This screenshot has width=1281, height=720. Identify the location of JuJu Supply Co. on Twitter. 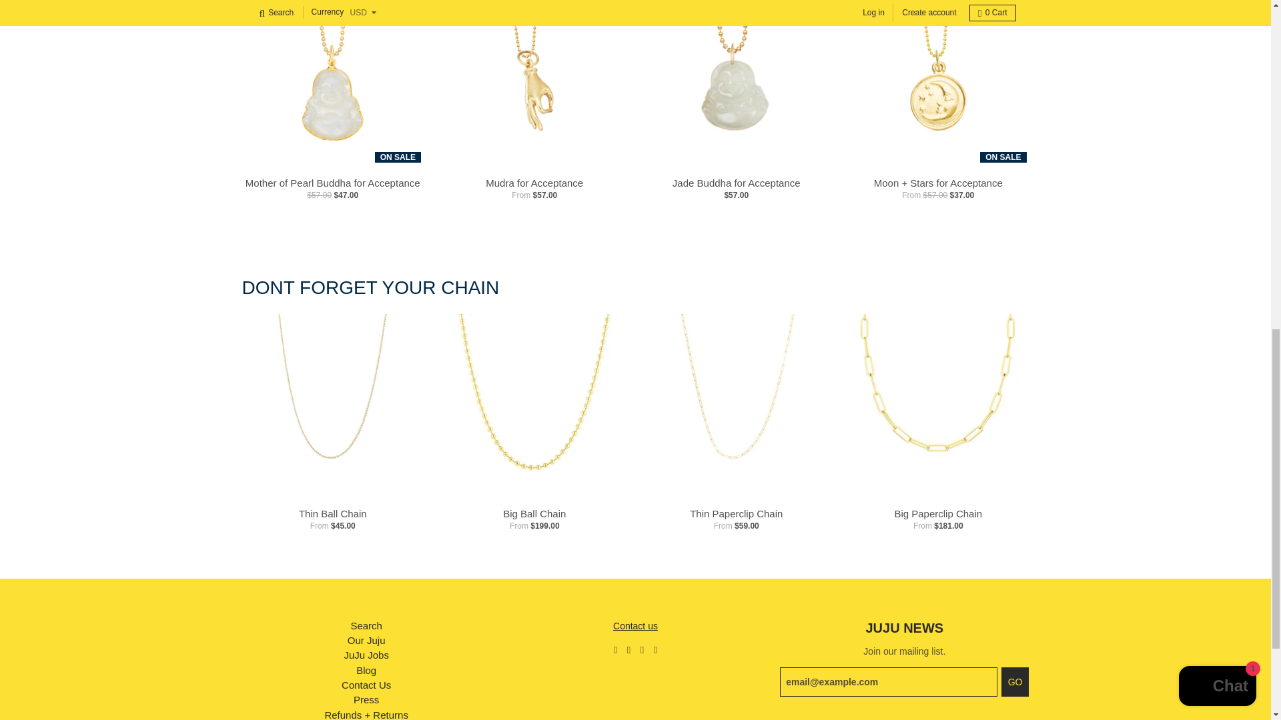
(615, 648).